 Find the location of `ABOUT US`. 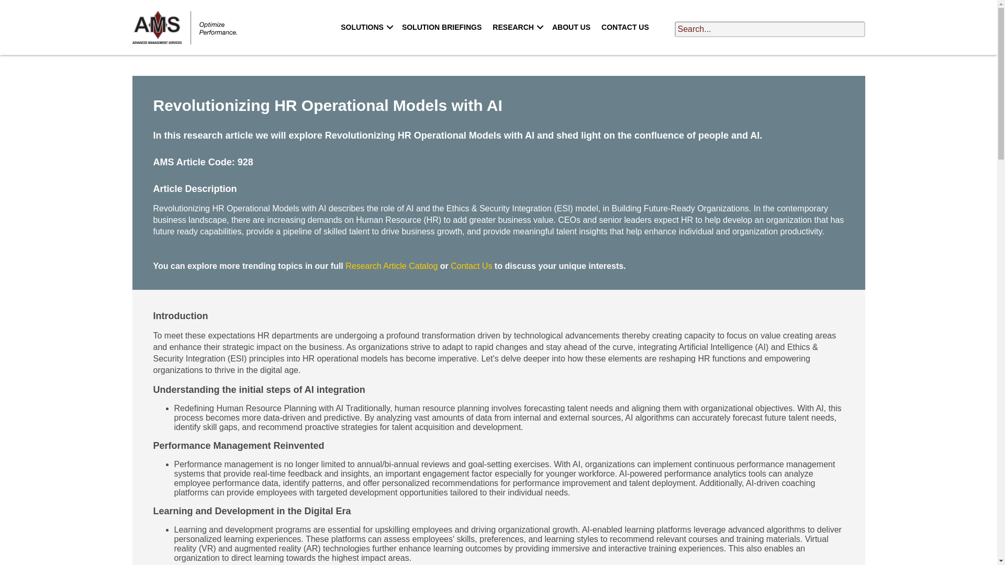

ABOUT US is located at coordinates (571, 27).